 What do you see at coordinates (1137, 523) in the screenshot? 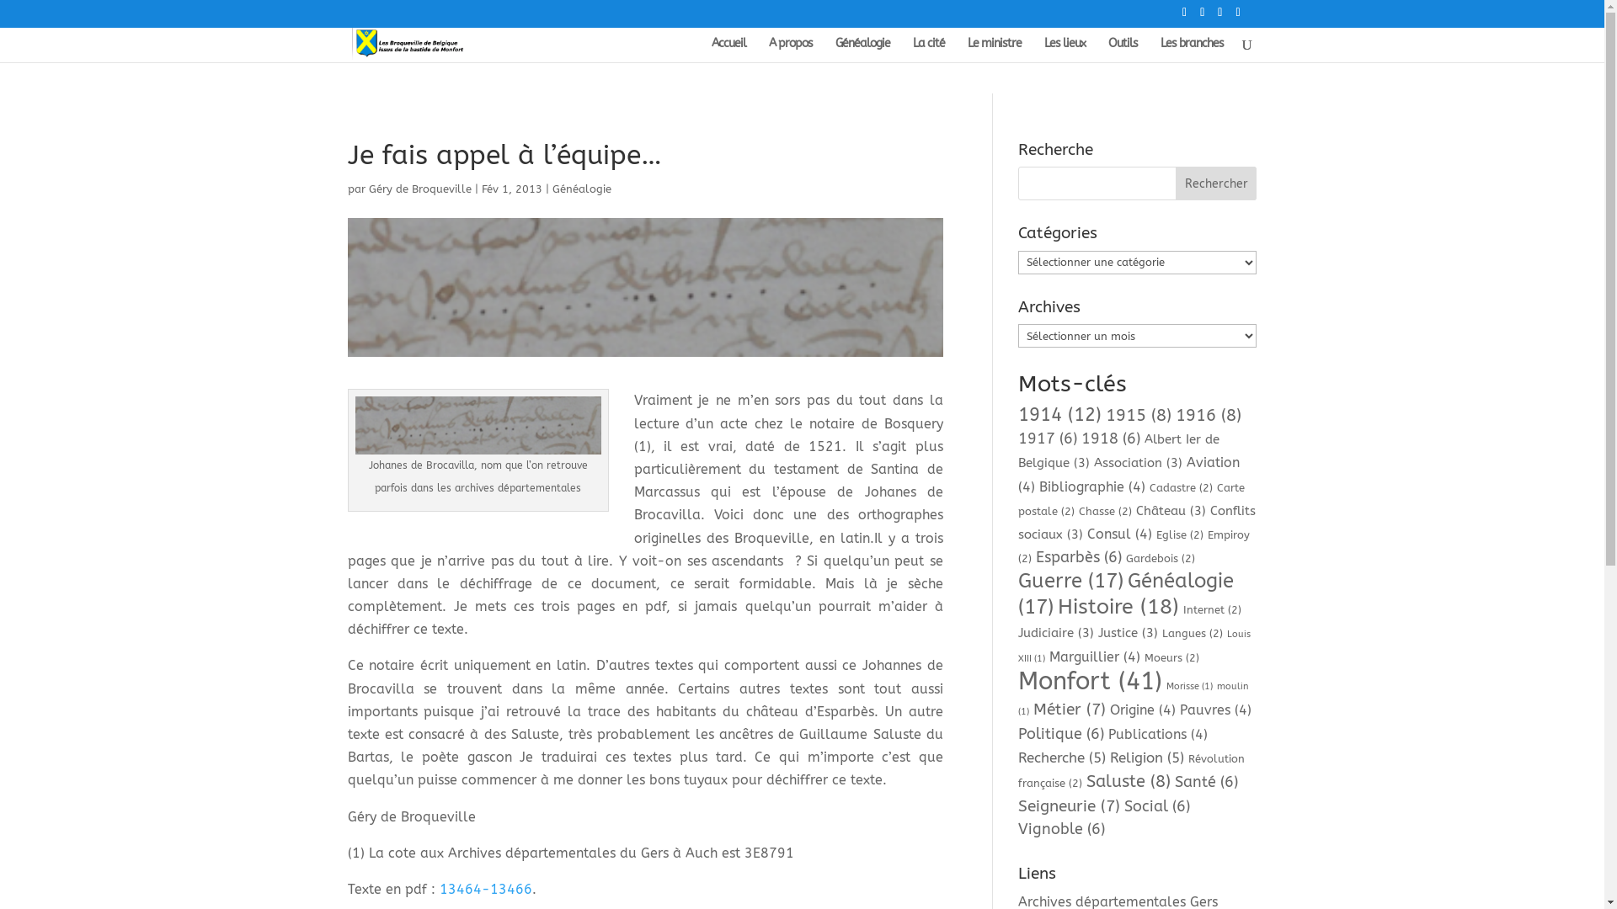
I see `Conflits sociaux (3)` at bounding box center [1137, 523].